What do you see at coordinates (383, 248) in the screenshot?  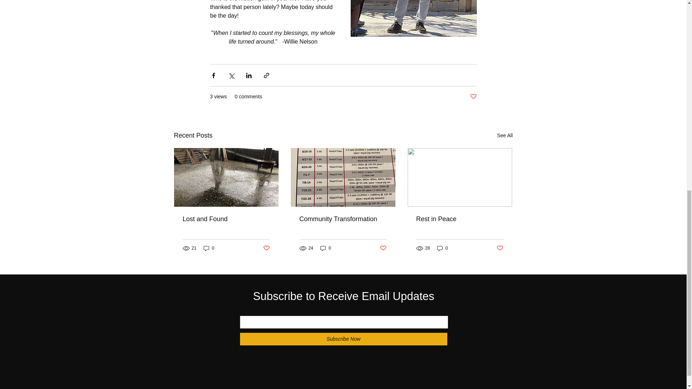 I see `Post not marked as liked` at bounding box center [383, 248].